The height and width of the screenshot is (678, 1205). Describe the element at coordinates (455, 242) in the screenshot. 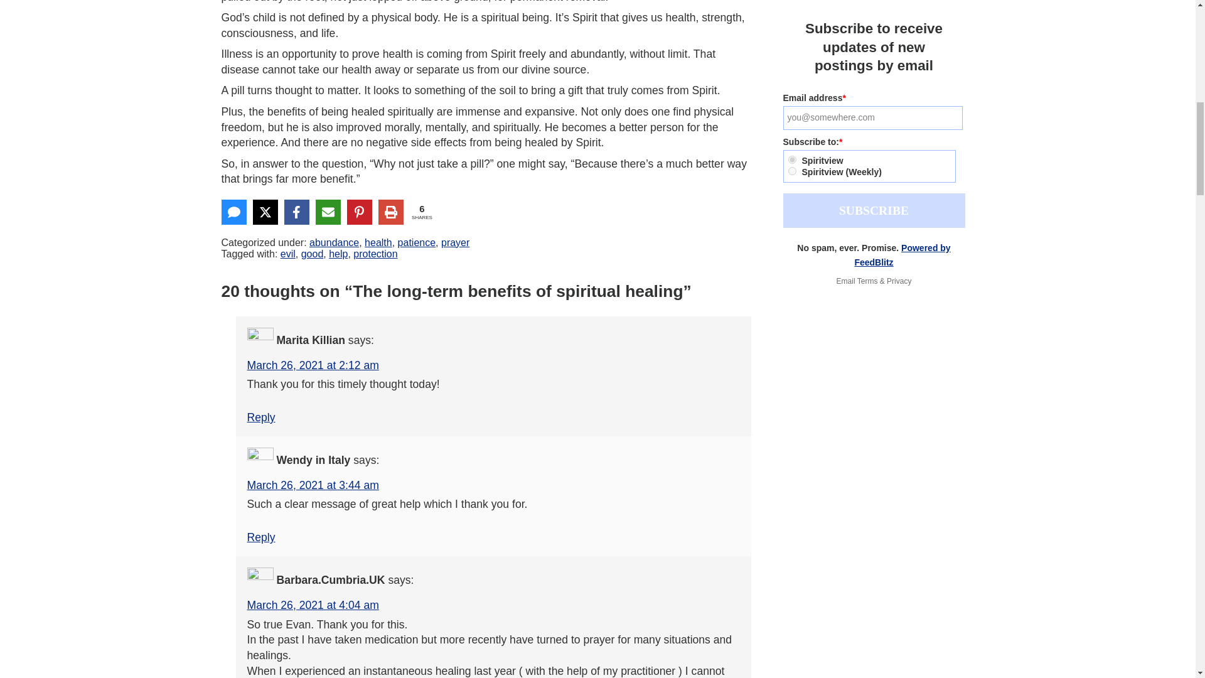

I see `prayer` at that location.